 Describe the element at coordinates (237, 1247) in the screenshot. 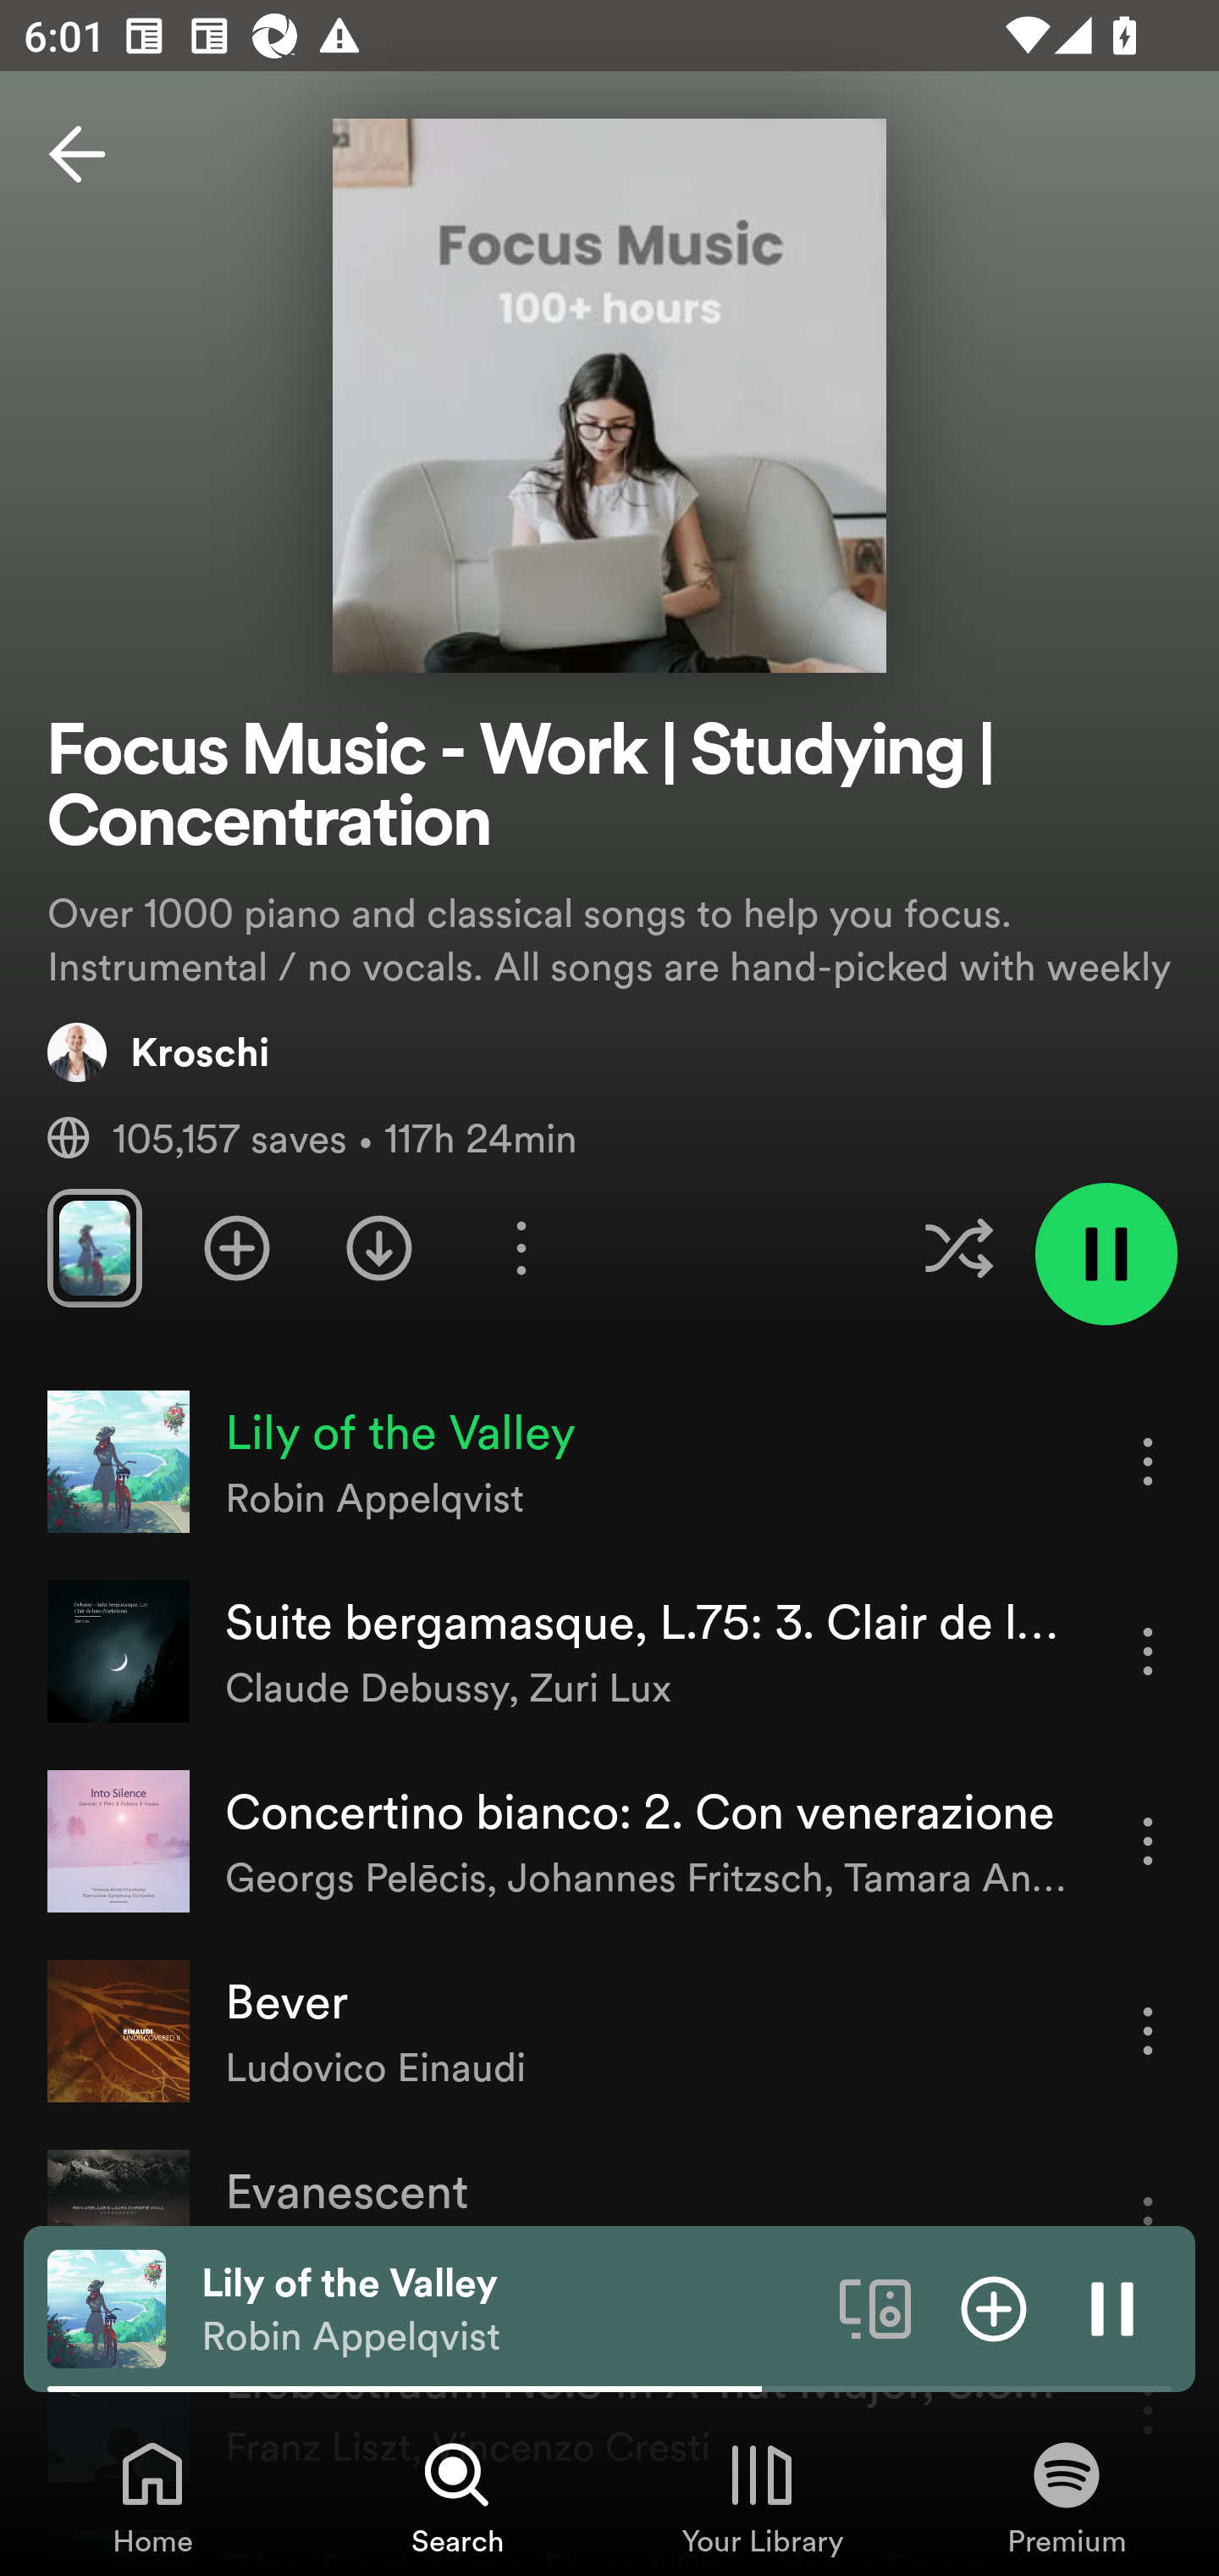

I see `Add playlist to Your Library` at that location.